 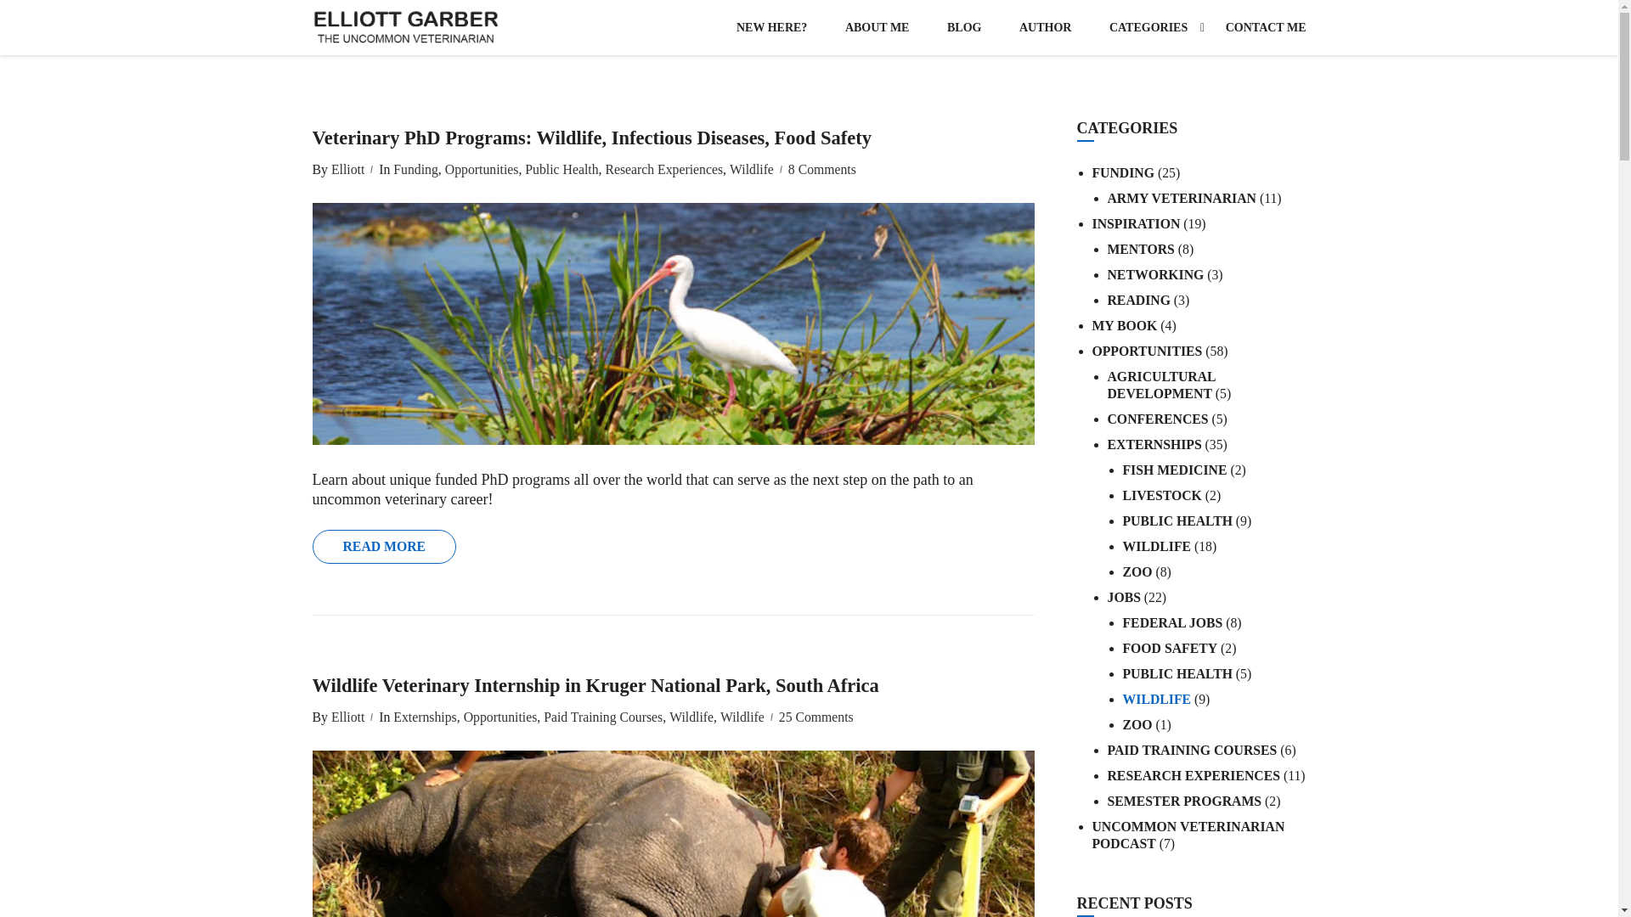 I want to click on CONTACT ME, so click(x=1257, y=27).